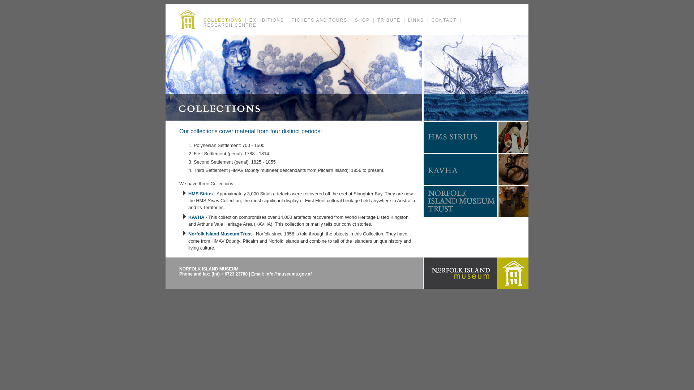 Image resolution: width=694 pixels, height=390 pixels. I want to click on RESEARCH CENTRE, so click(230, 25).